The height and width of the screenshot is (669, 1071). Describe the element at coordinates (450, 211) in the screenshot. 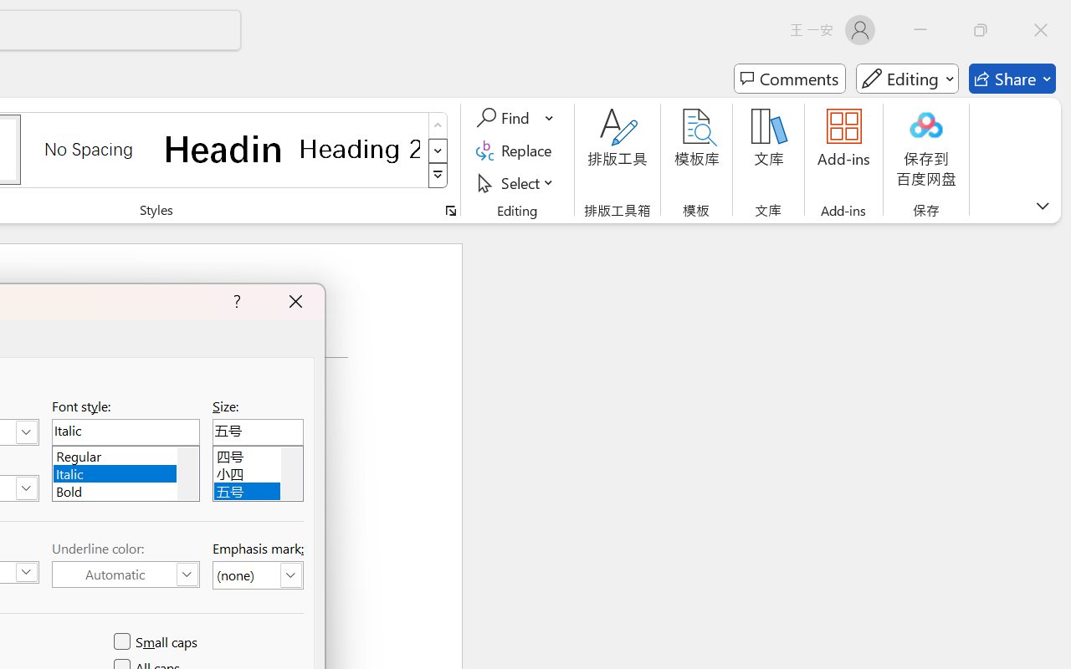

I see `Styles...` at that location.